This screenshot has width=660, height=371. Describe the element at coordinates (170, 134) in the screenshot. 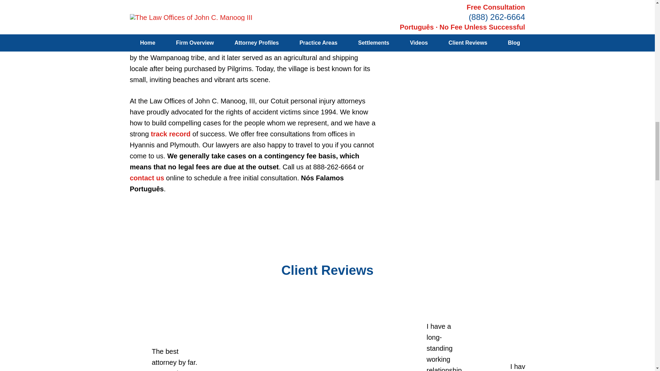

I see `track record` at that location.